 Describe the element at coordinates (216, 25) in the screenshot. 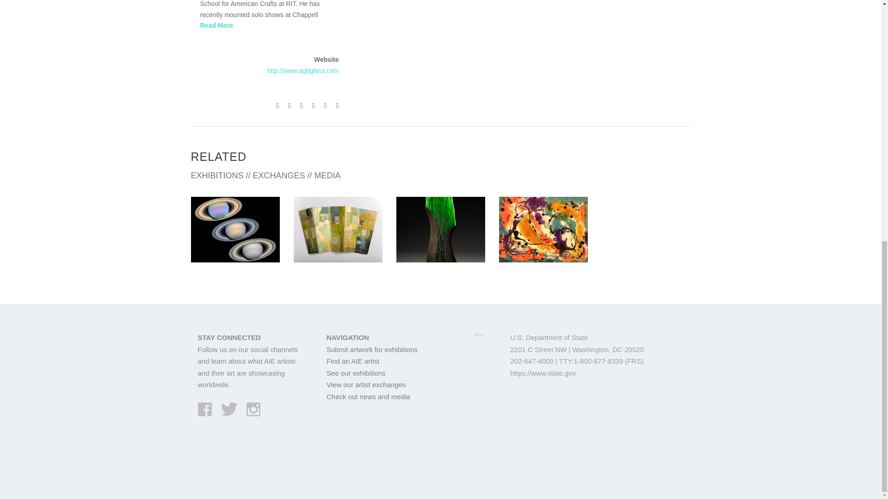

I see `Read More` at that location.